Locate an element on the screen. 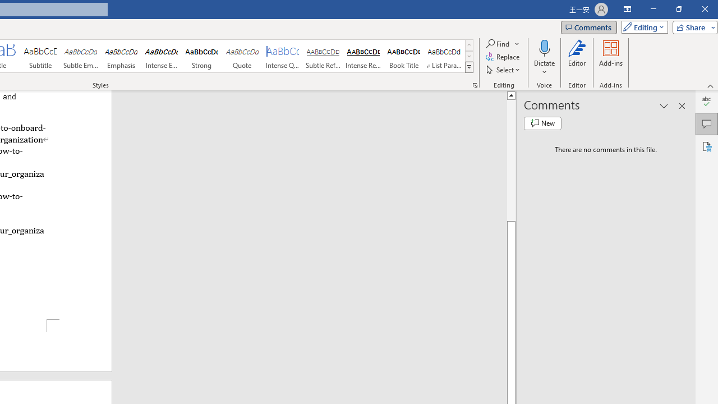 This screenshot has height=404, width=718. Find is located at coordinates (498, 44).